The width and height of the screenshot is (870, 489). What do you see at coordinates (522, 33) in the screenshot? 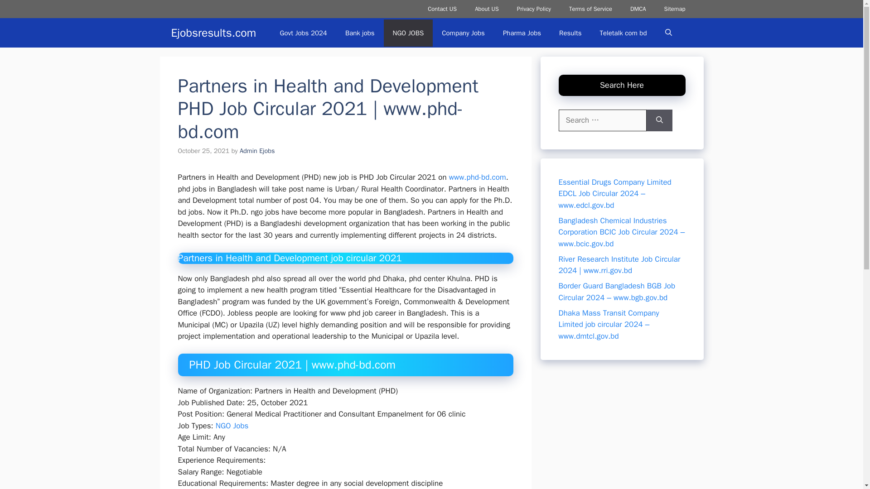
I see `Pharma Jobs` at bounding box center [522, 33].